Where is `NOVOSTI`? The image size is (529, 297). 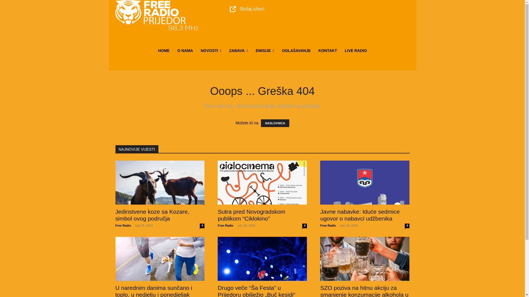
NOVOSTI is located at coordinates (211, 51).